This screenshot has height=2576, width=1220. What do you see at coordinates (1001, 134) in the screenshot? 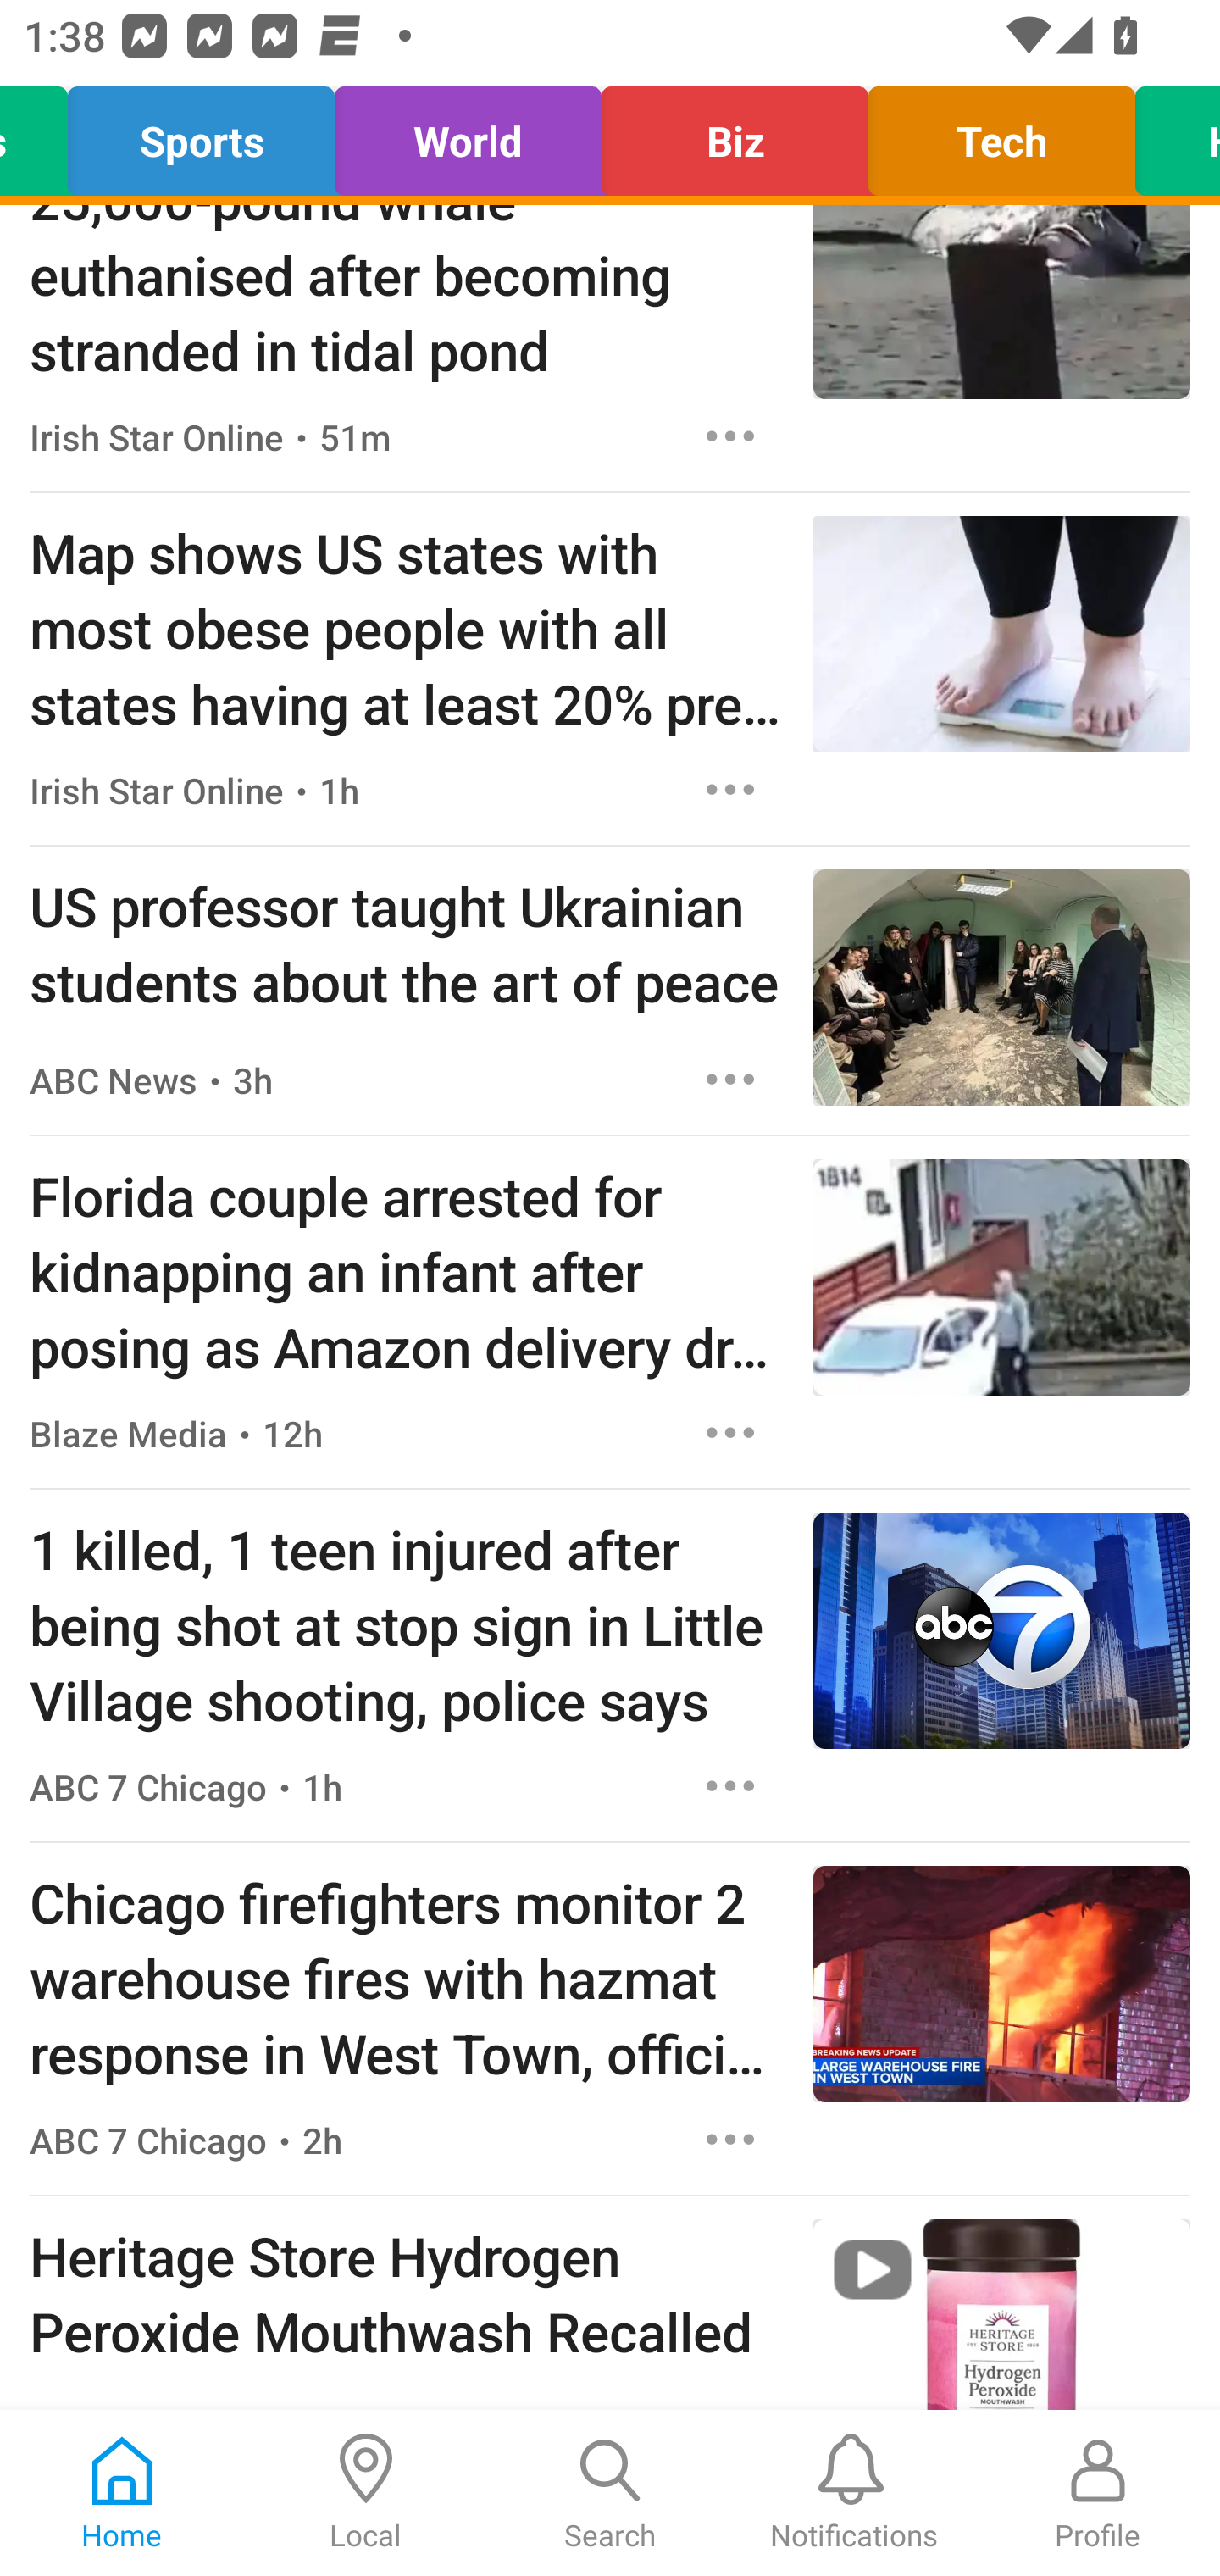
I see `Tech` at bounding box center [1001, 134].